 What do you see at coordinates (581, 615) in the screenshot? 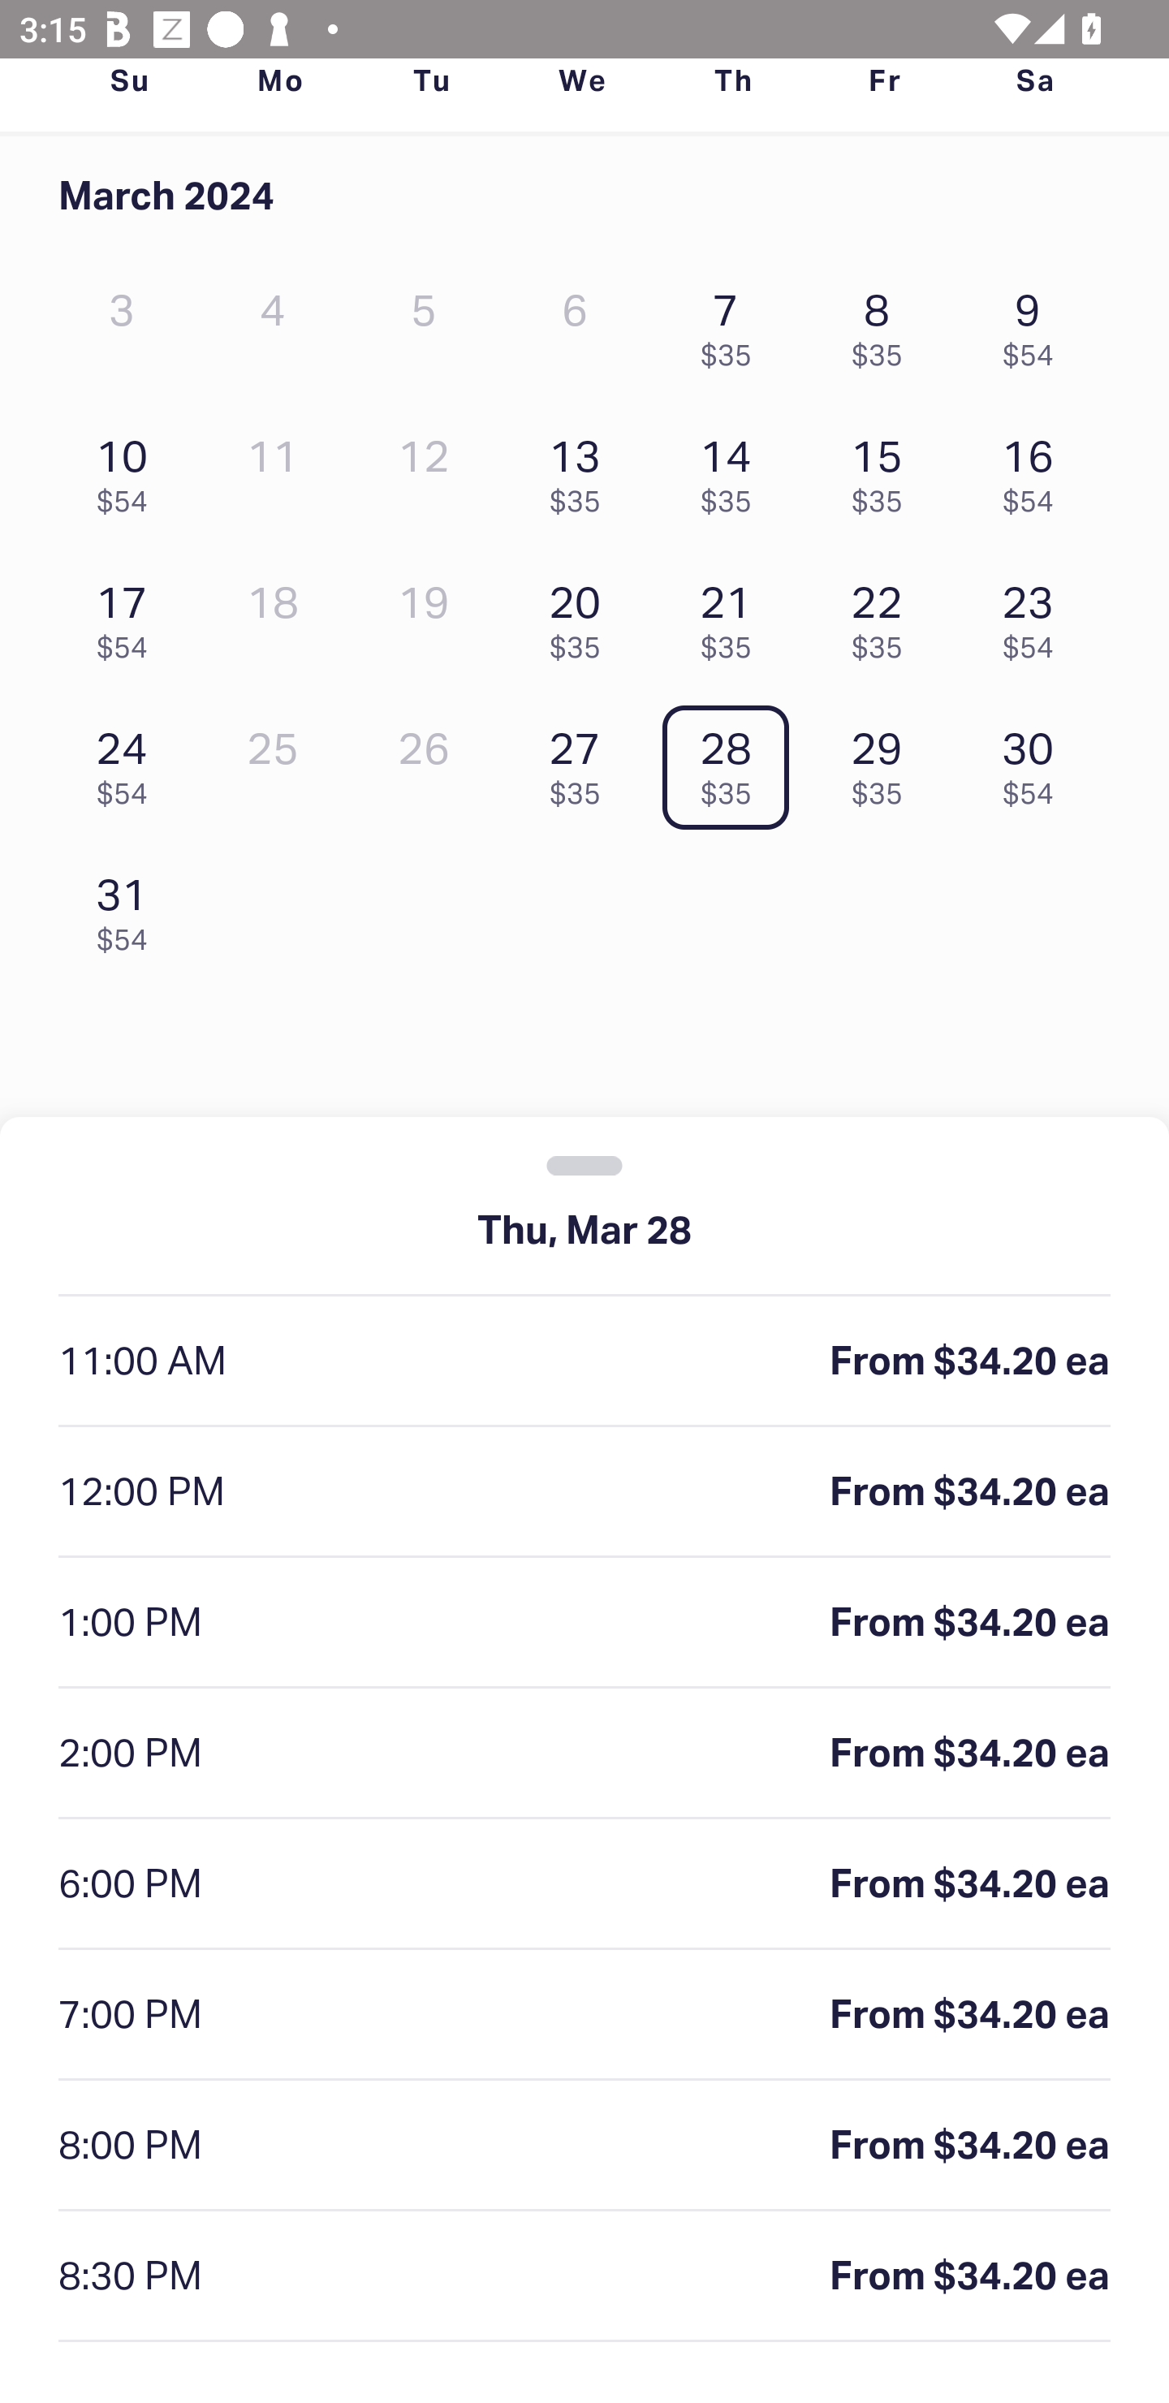
I see `20 $35` at bounding box center [581, 615].